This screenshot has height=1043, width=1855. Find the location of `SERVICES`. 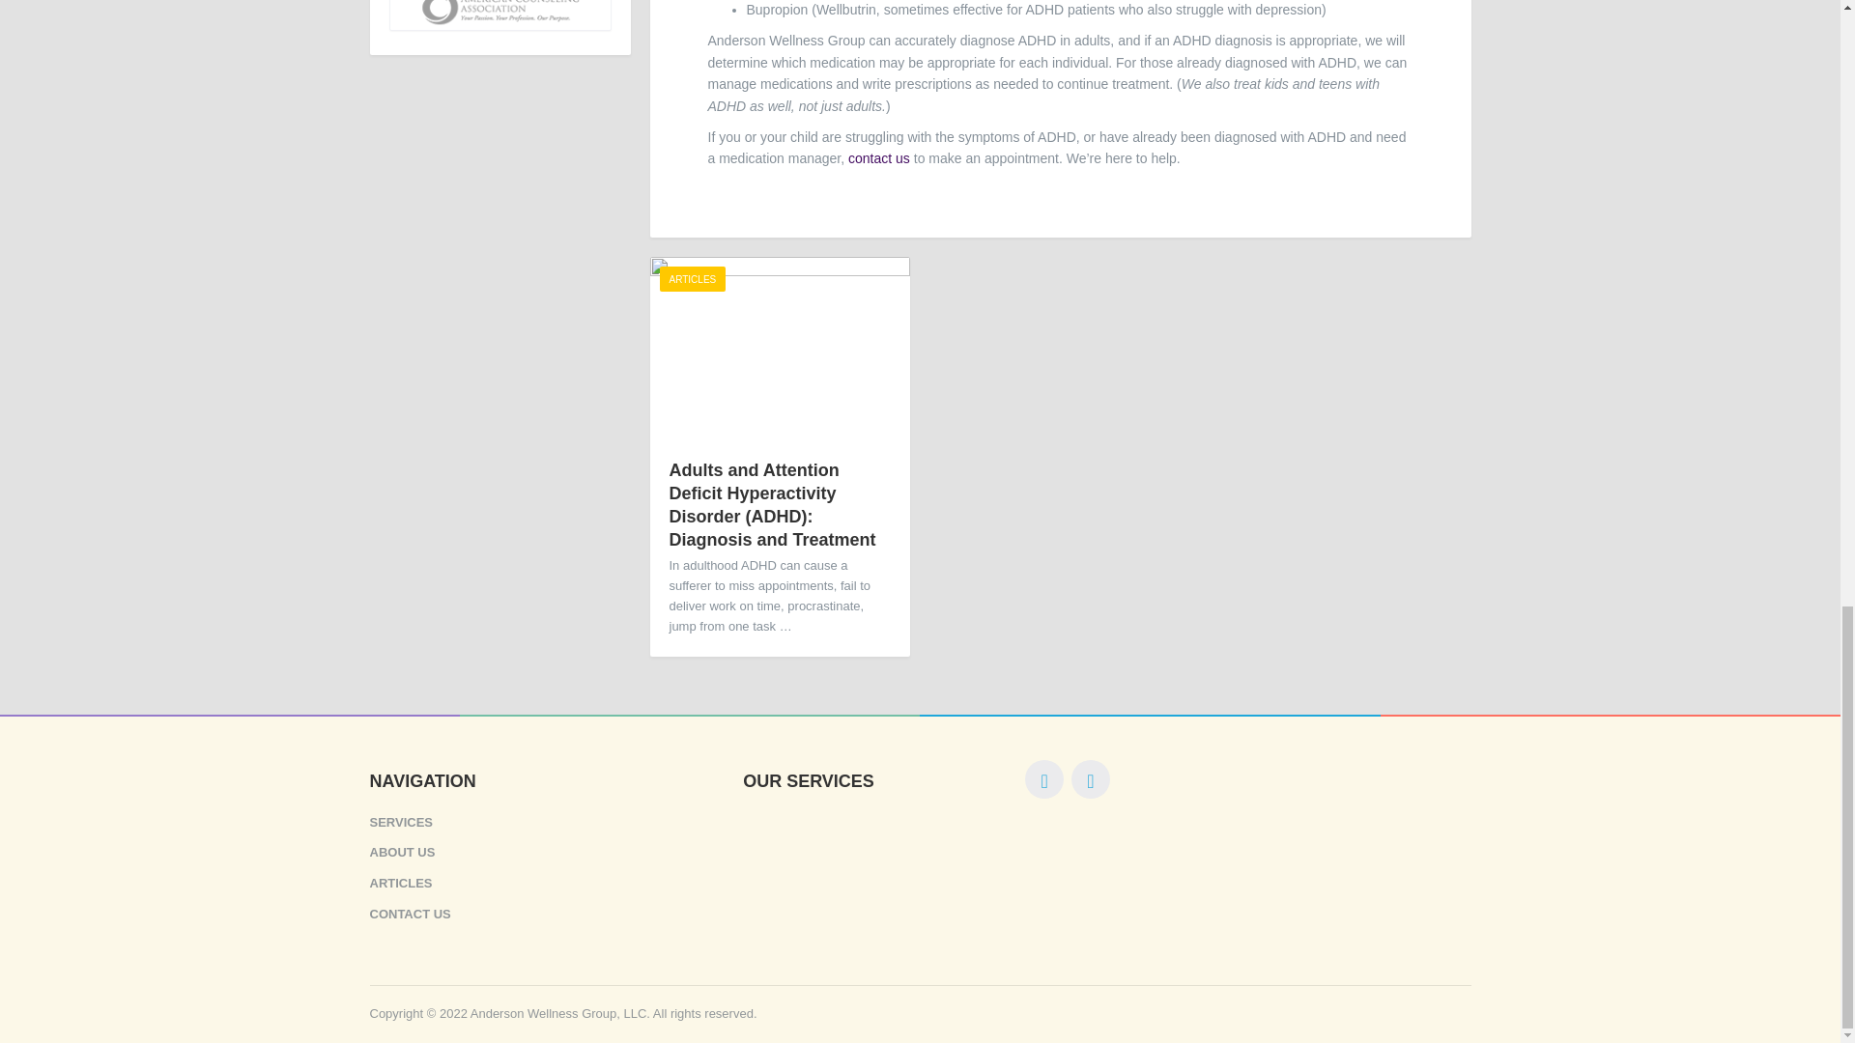

SERVICES is located at coordinates (546, 825).